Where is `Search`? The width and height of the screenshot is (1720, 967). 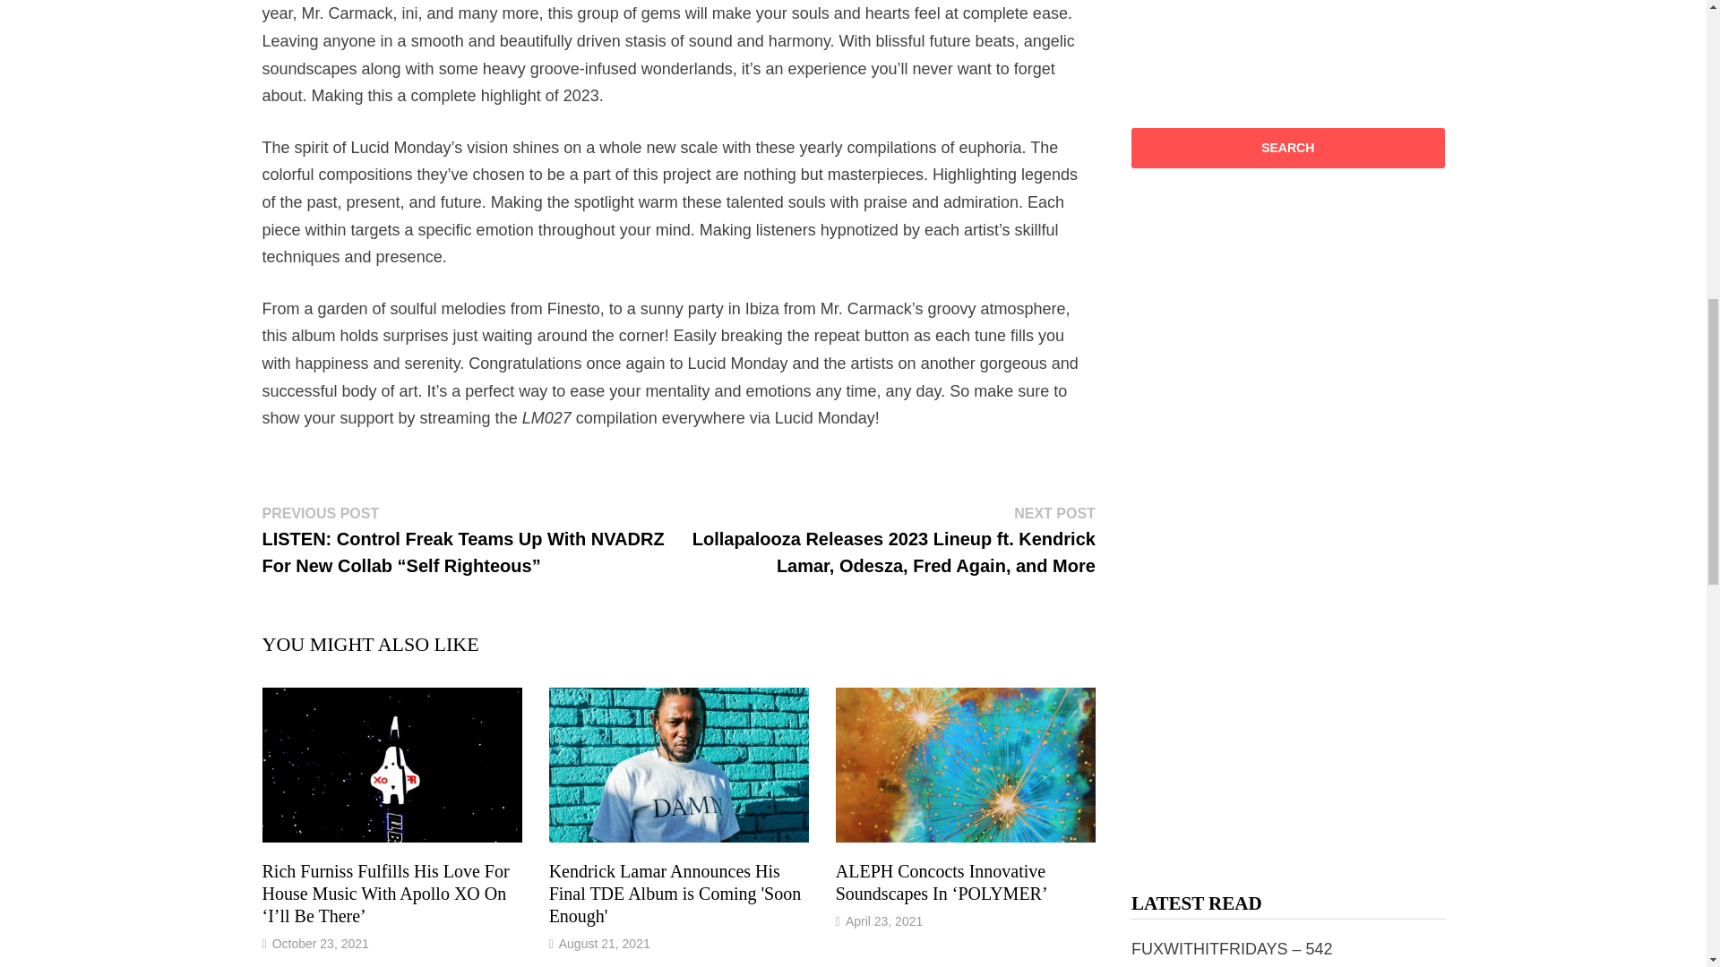 Search is located at coordinates (1288, 147).